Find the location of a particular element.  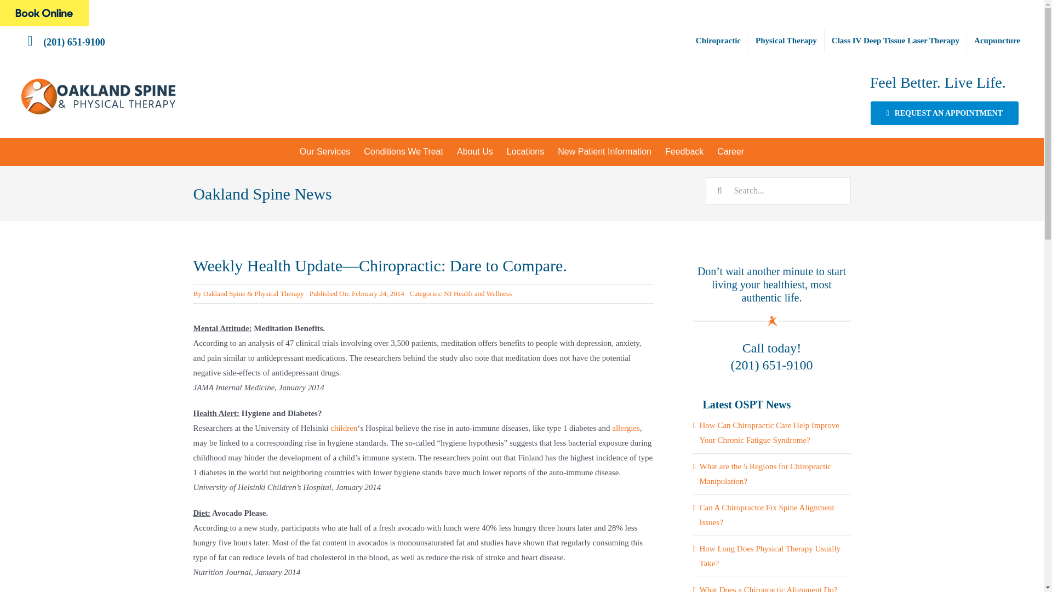

New Patient Information is located at coordinates (605, 151).